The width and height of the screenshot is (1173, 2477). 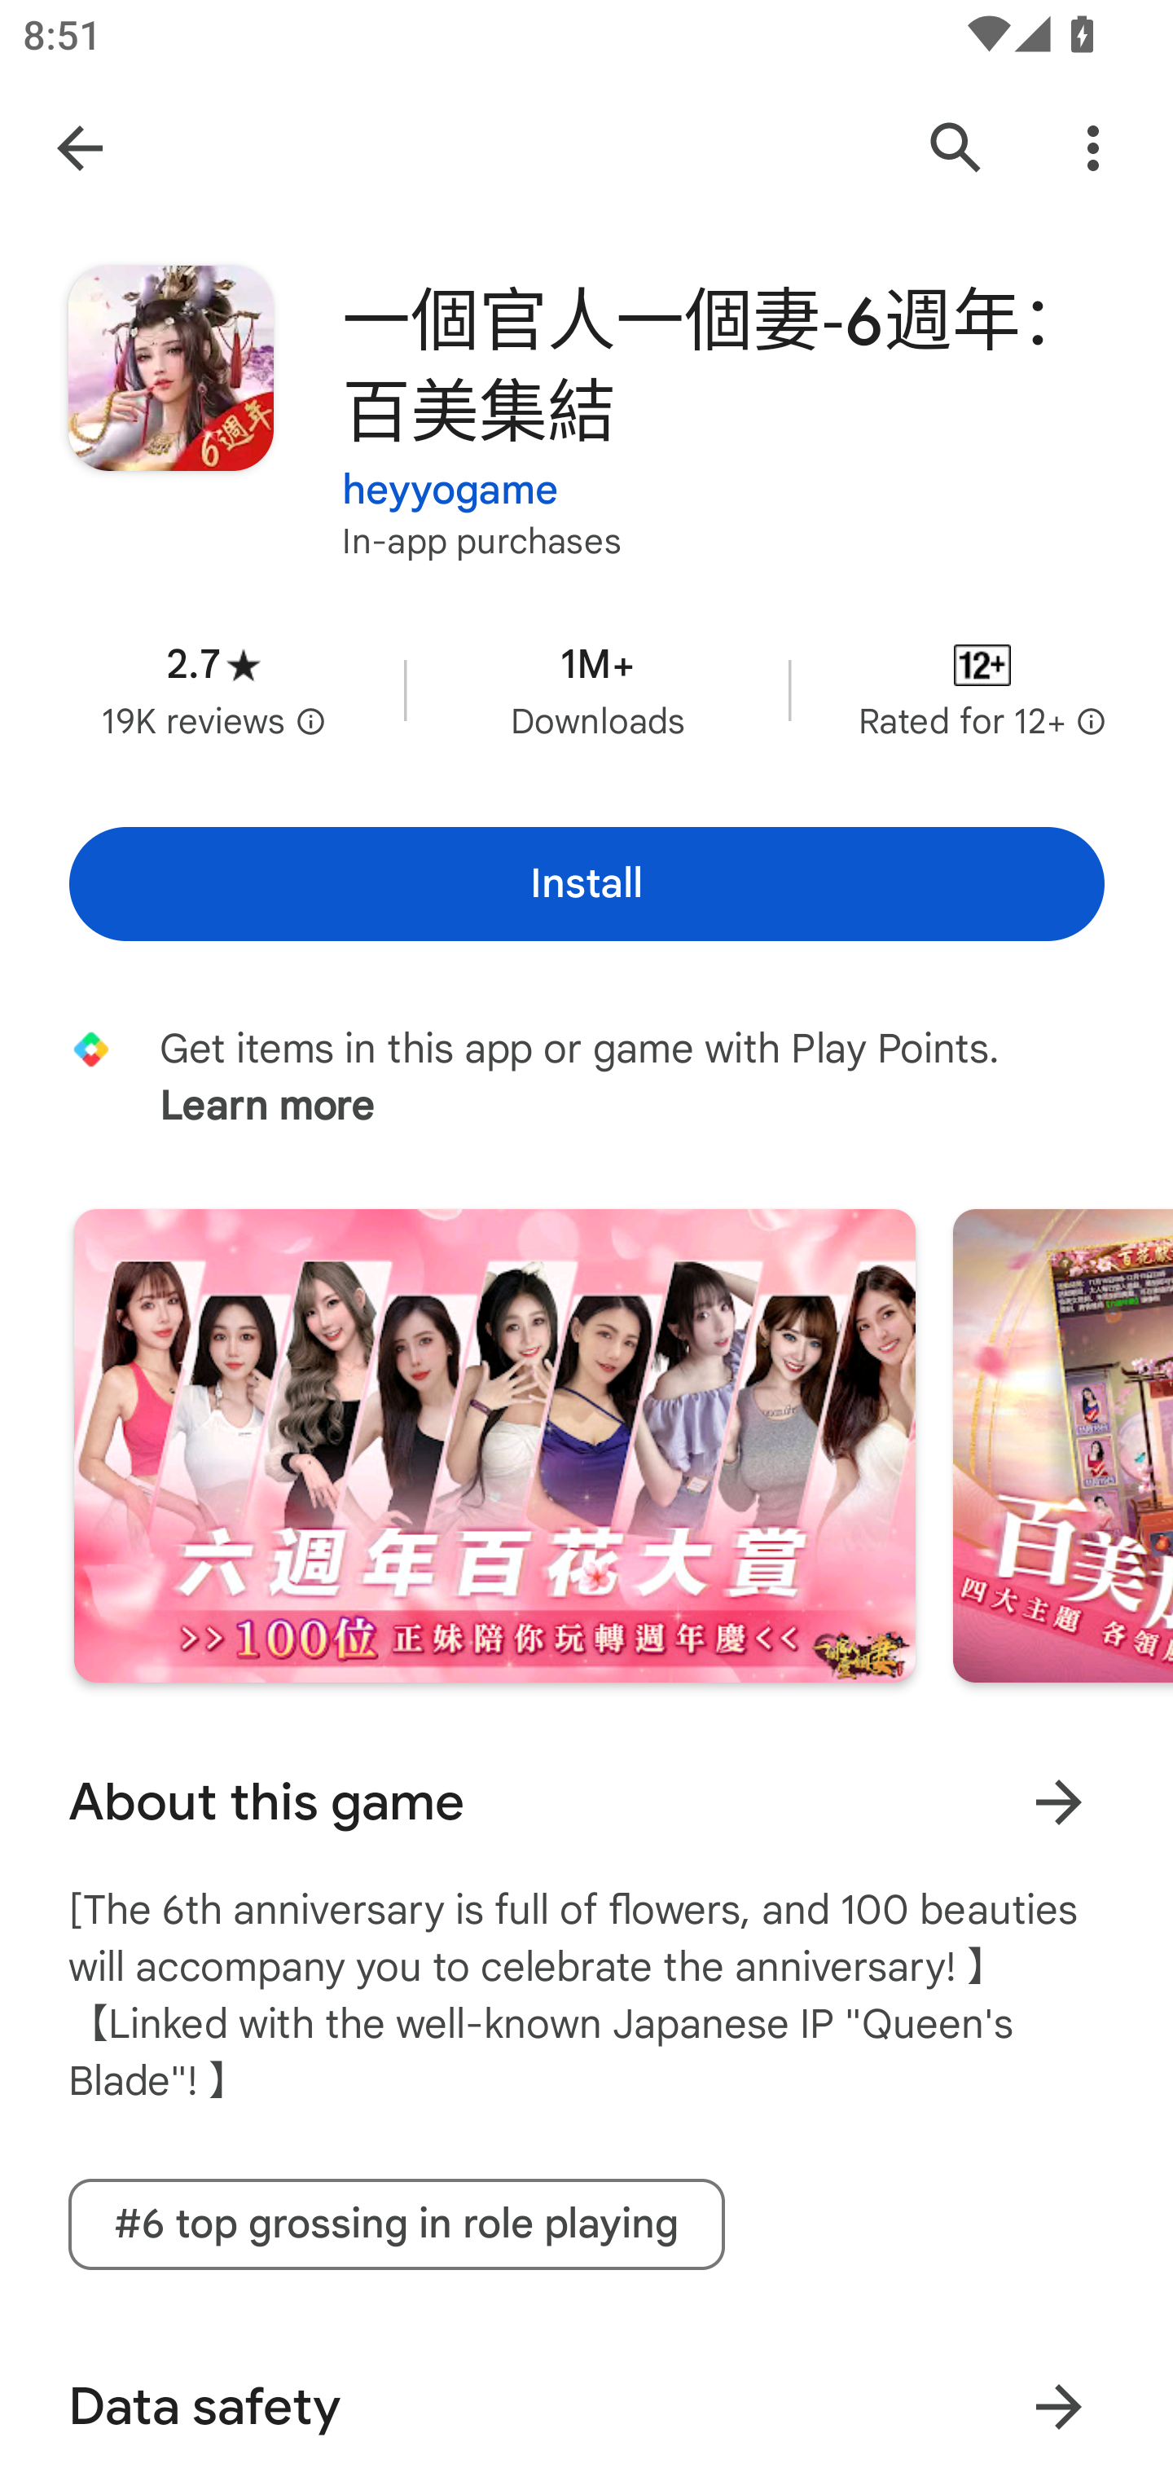 What do you see at coordinates (586, 884) in the screenshot?
I see `Install` at bounding box center [586, 884].